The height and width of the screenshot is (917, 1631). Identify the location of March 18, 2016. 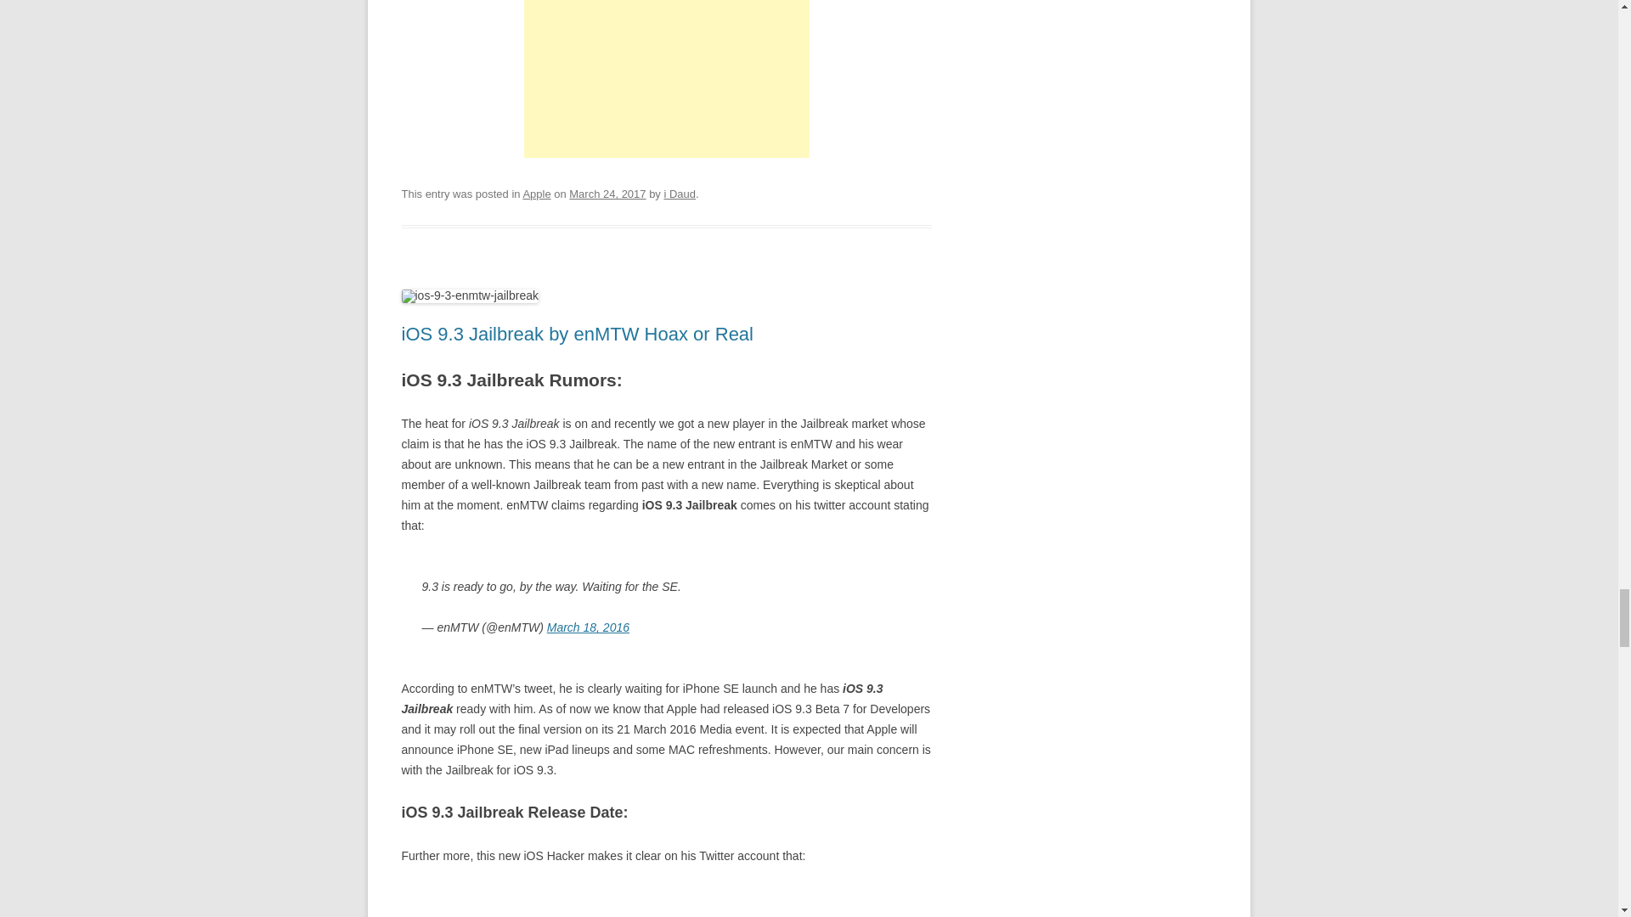
(588, 627).